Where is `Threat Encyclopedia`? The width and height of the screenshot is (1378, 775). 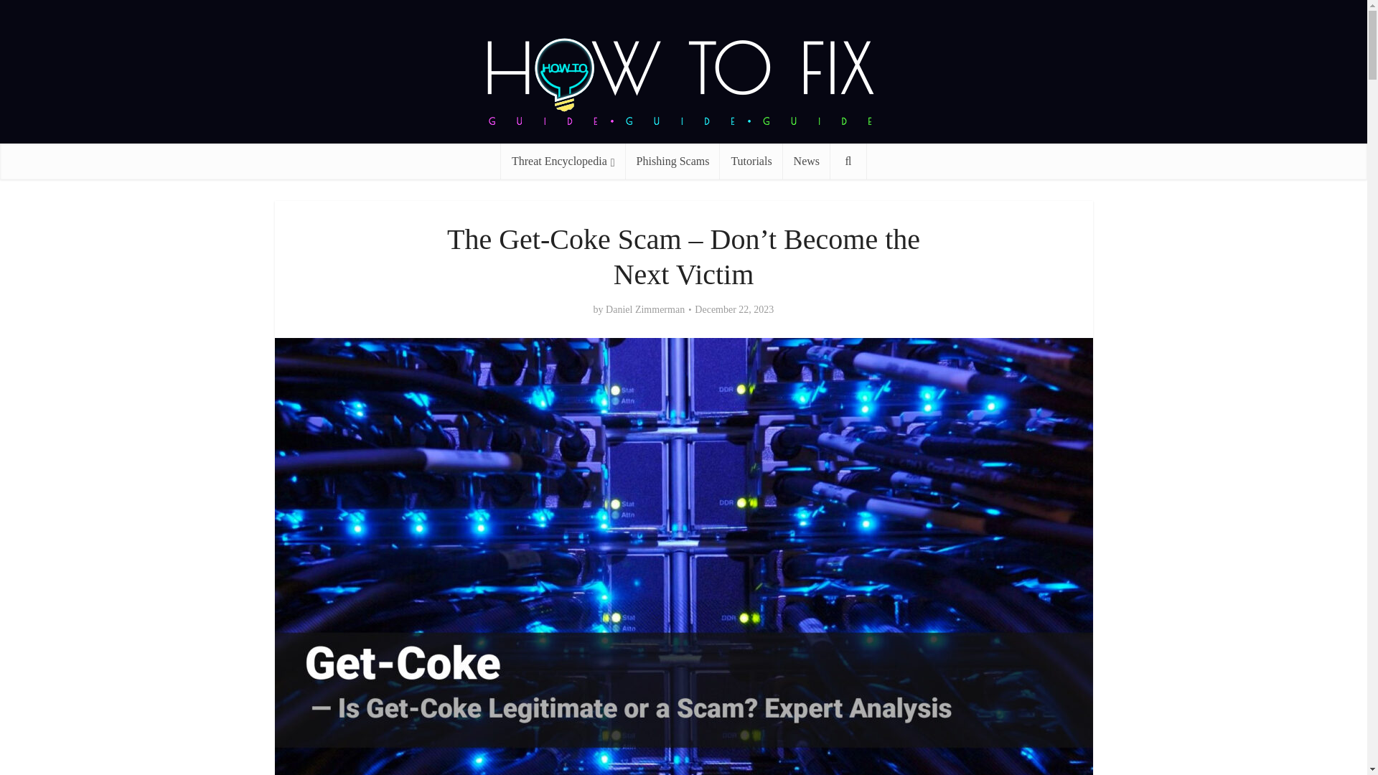
Threat Encyclopedia is located at coordinates (563, 161).